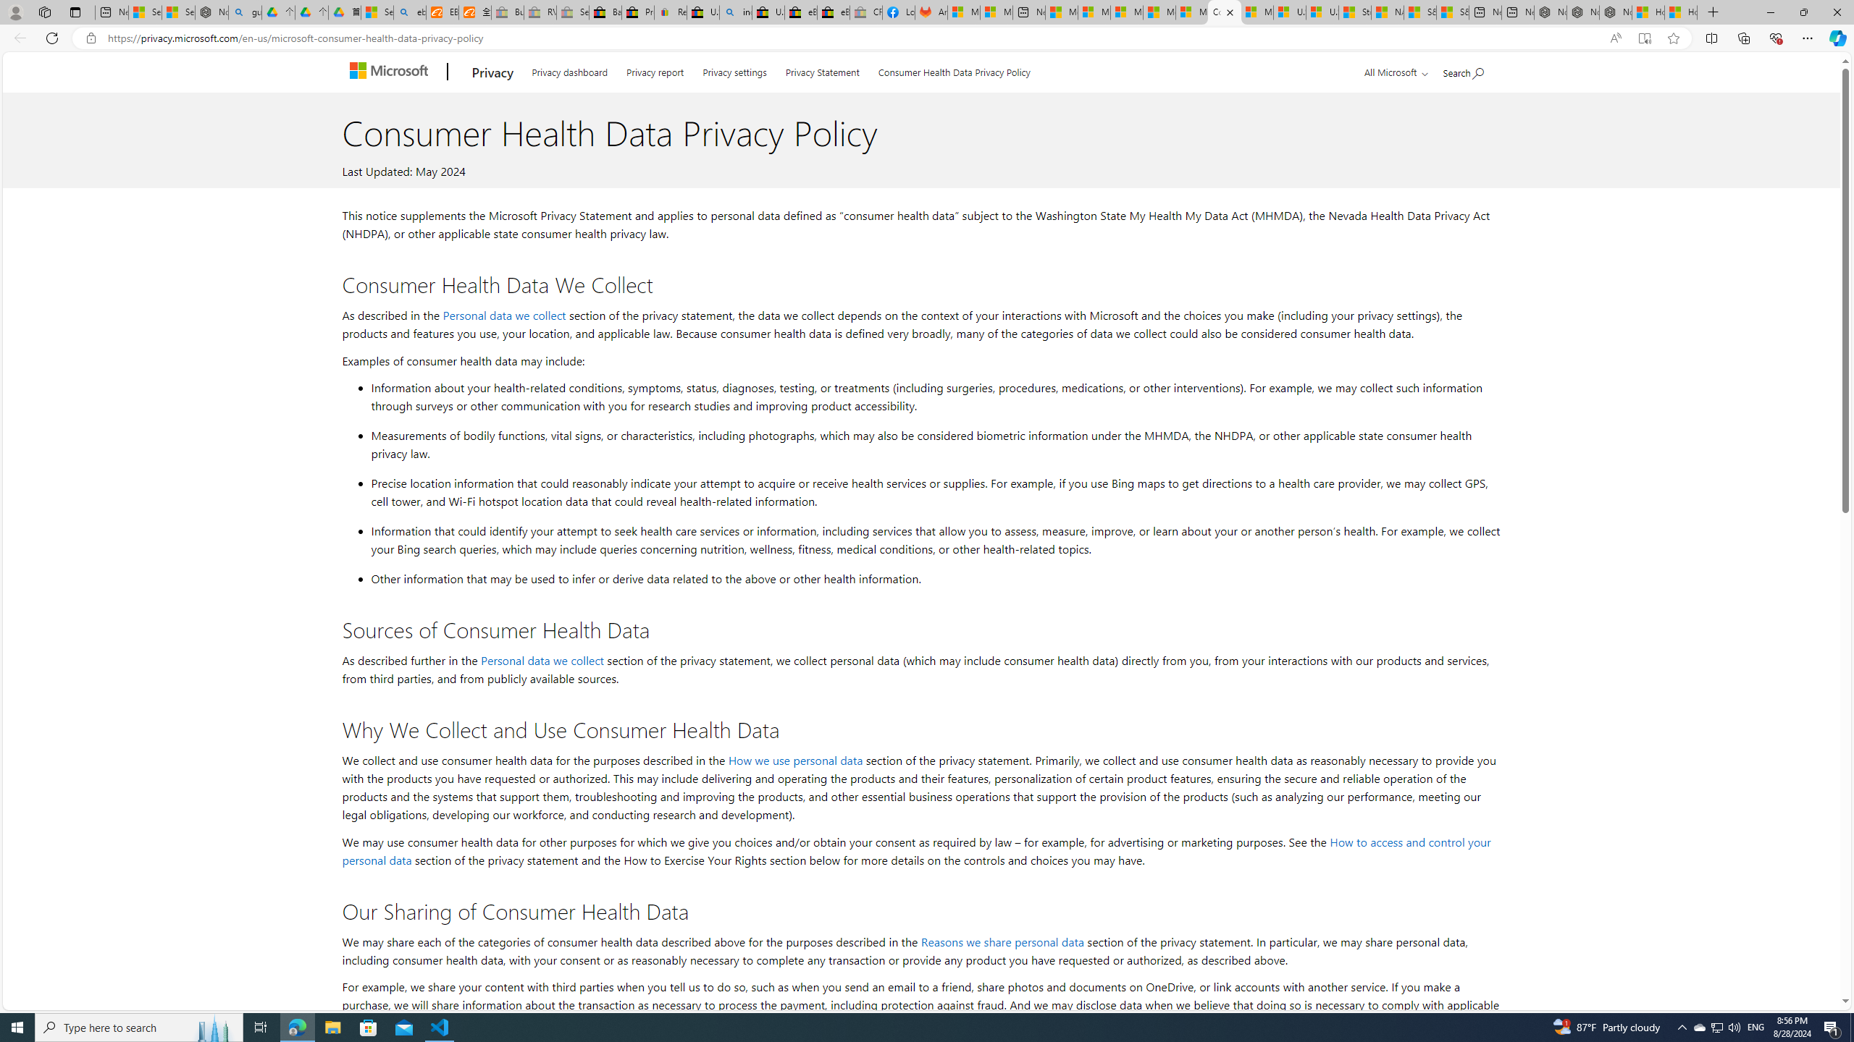  Describe the element at coordinates (822, 69) in the screenshot. I see `Privacy Statement` at that location.